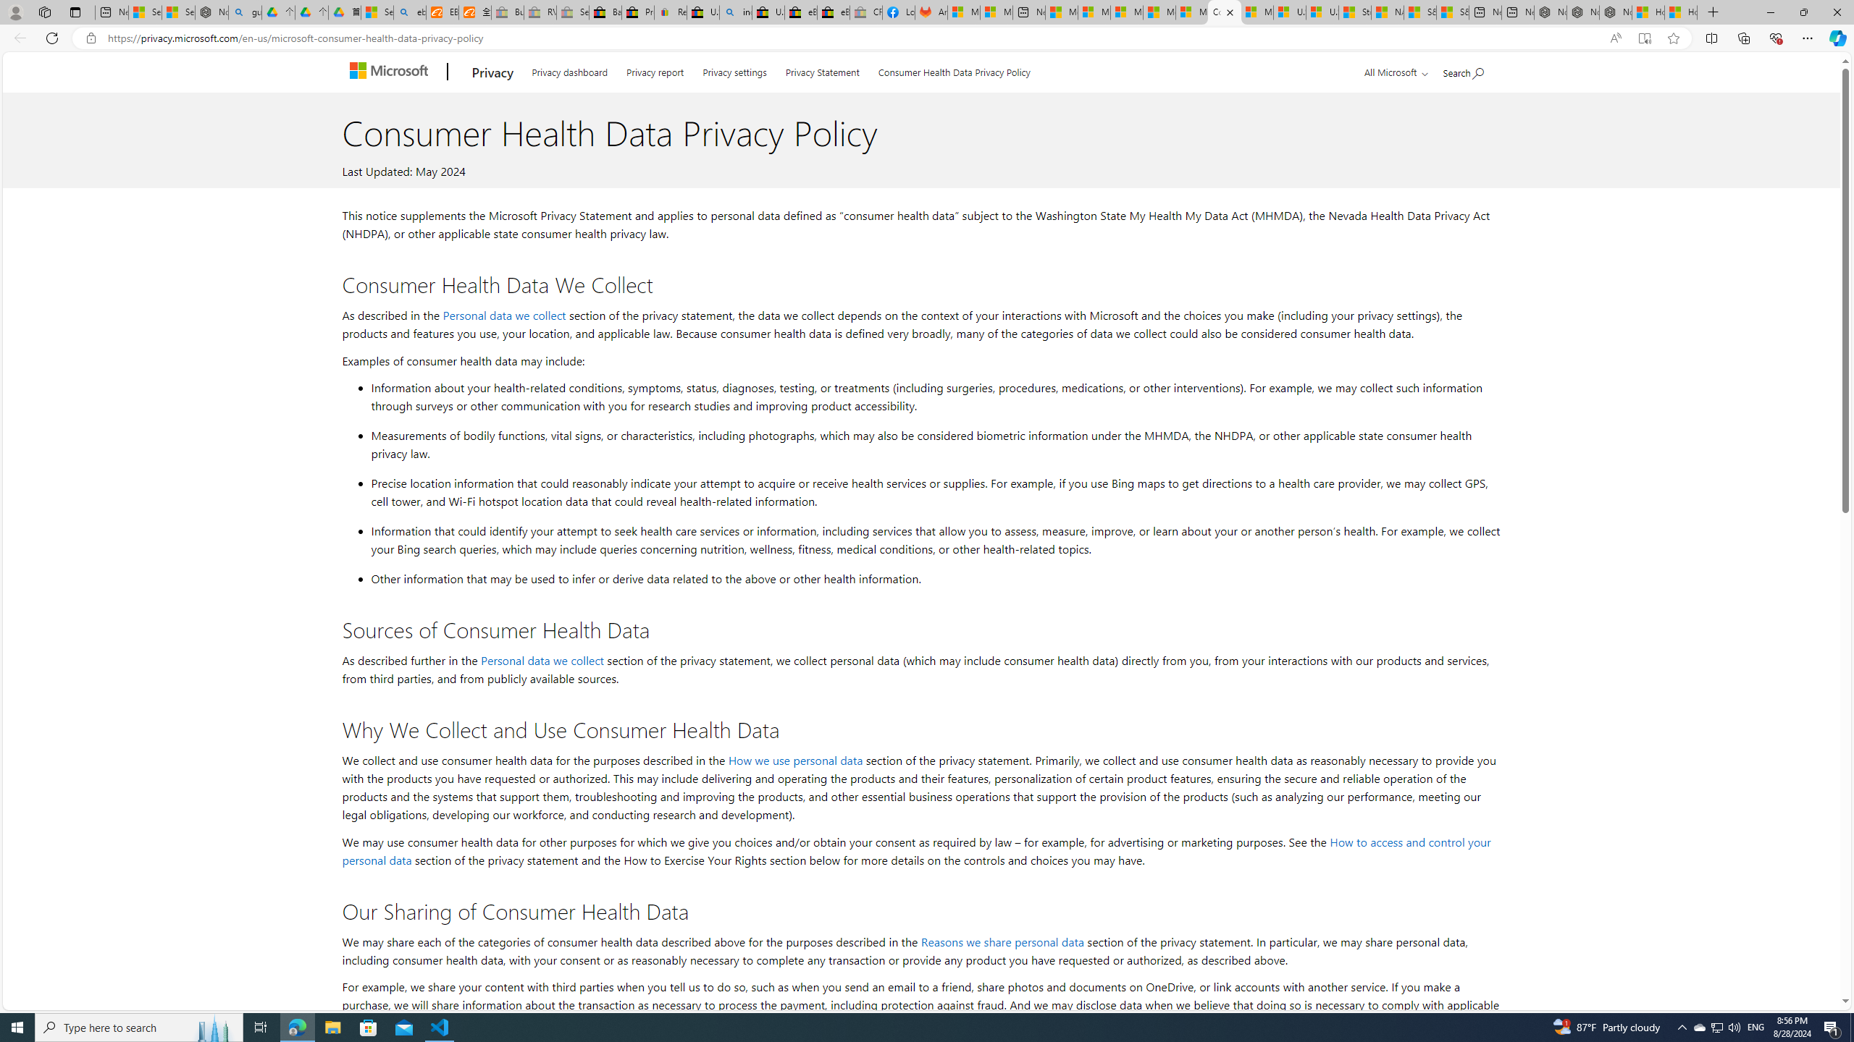  Describe the element at coordinates (822, 69) in the screenshot. I see `Privacy Statement` at that location.